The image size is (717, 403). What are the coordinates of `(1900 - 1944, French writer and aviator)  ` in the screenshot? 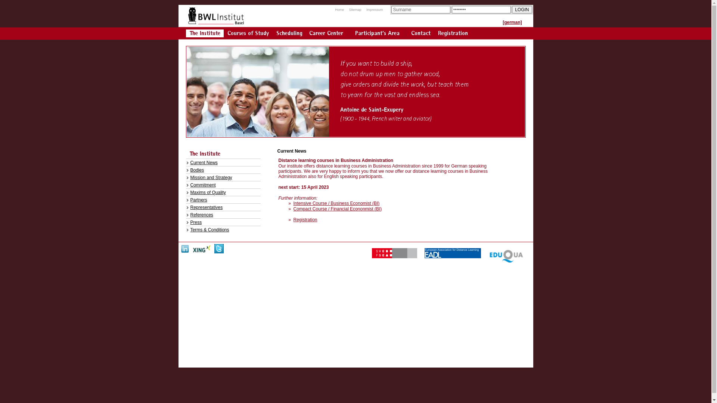 It's located at (386, 118).